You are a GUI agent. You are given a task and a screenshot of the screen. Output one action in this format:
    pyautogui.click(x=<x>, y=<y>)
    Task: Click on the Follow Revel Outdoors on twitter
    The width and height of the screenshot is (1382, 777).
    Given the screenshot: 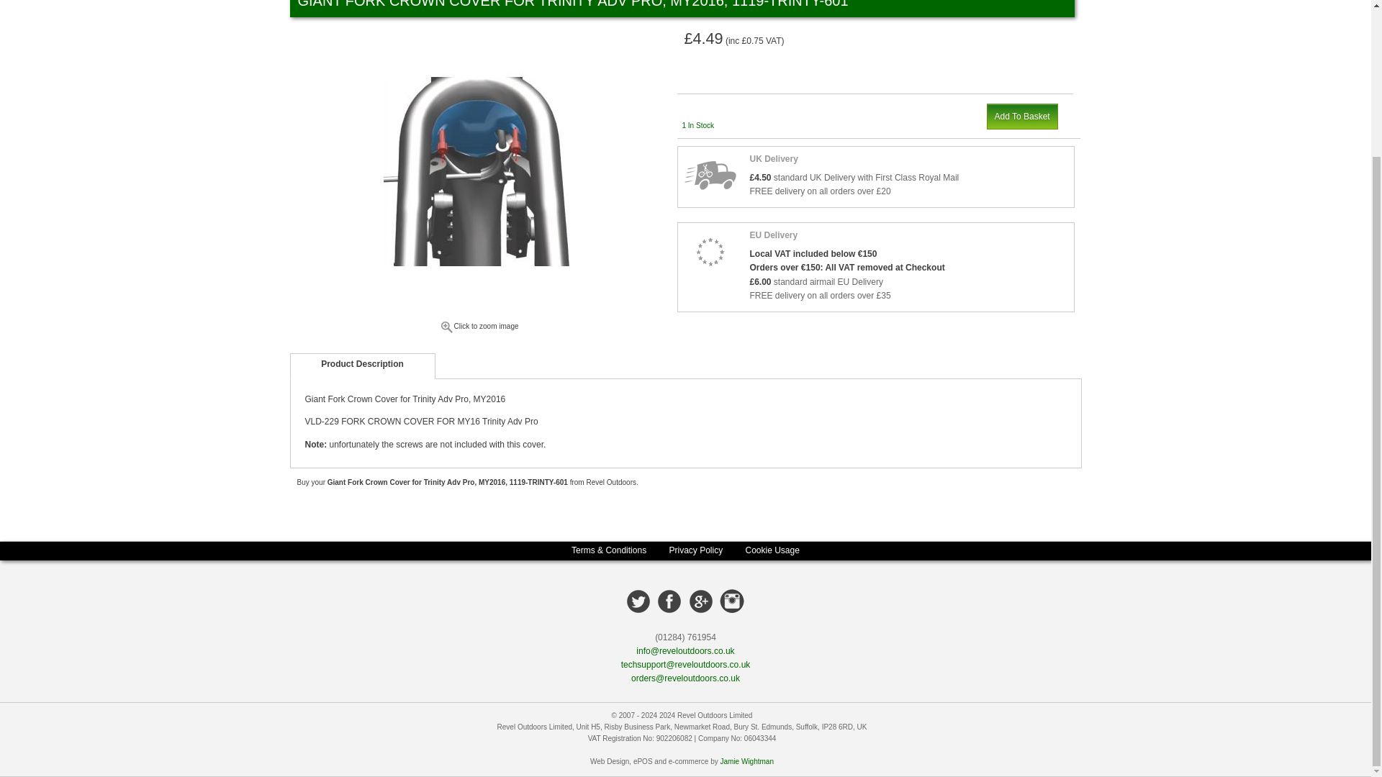 What is the action you would take?
    pyautogui.click(x=638, y=600)
    